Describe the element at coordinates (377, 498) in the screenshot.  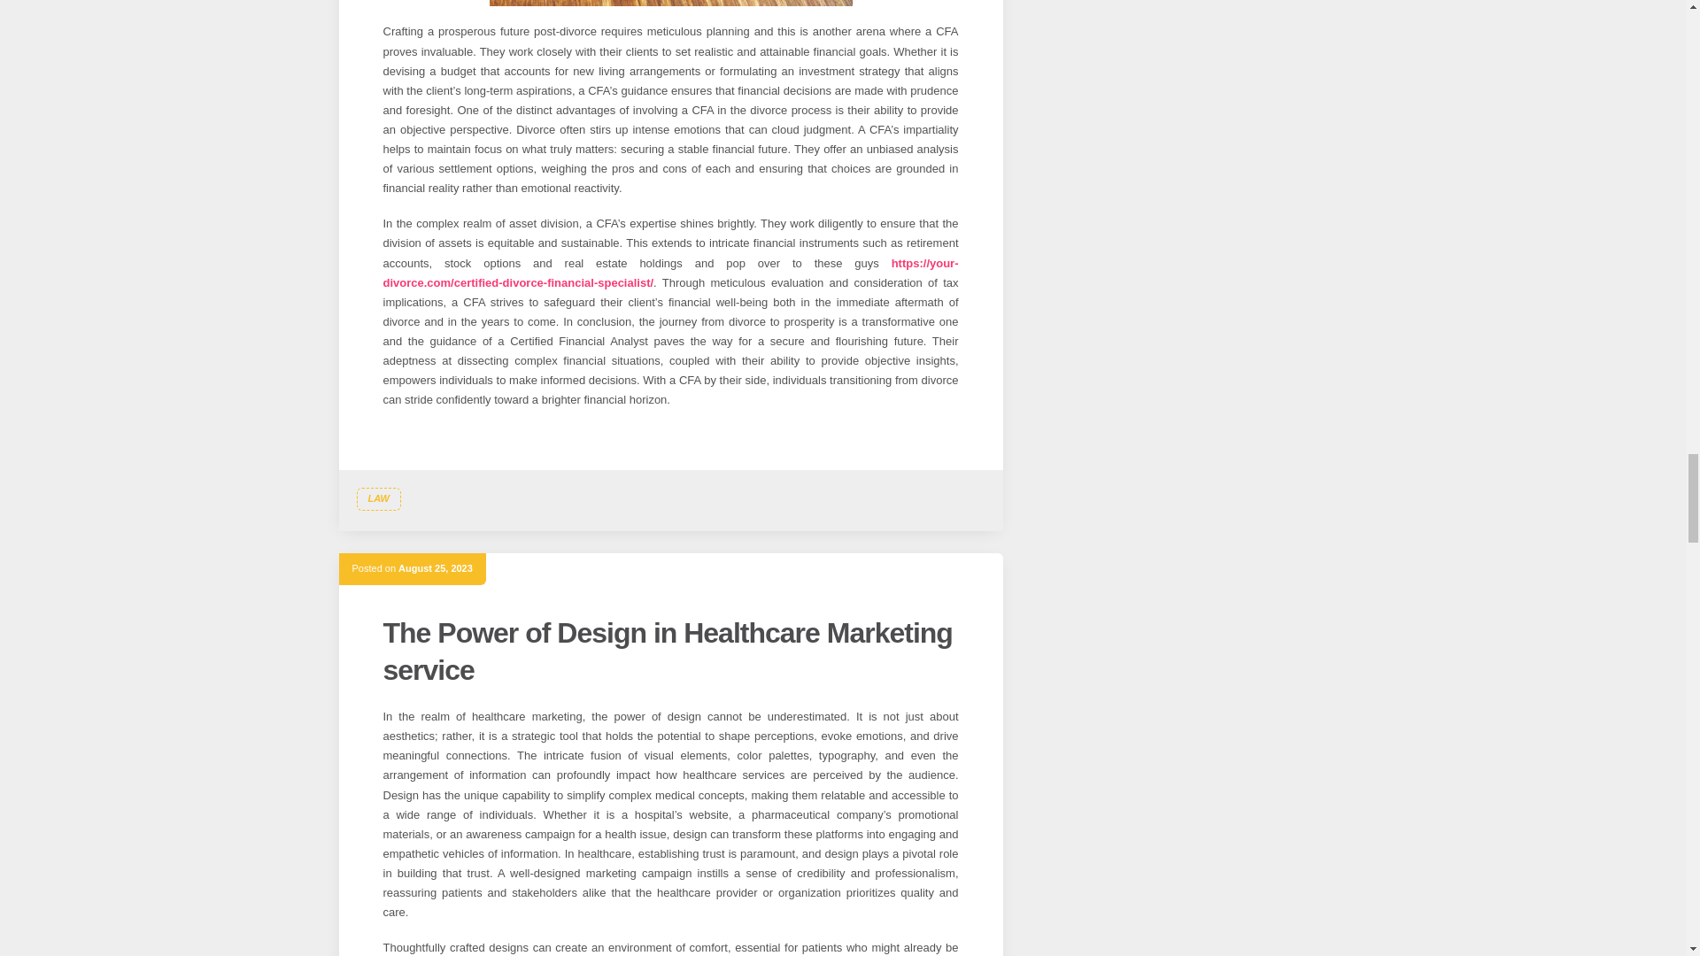
I see `LAW` at that location.